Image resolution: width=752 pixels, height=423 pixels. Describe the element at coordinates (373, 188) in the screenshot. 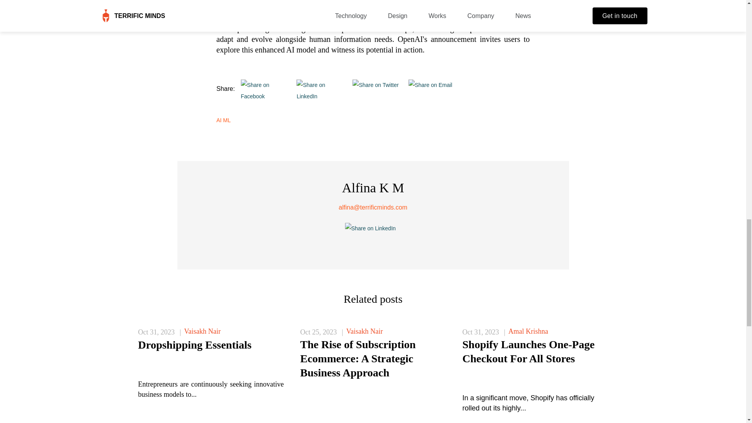

I see `Alfina K M` at that location.